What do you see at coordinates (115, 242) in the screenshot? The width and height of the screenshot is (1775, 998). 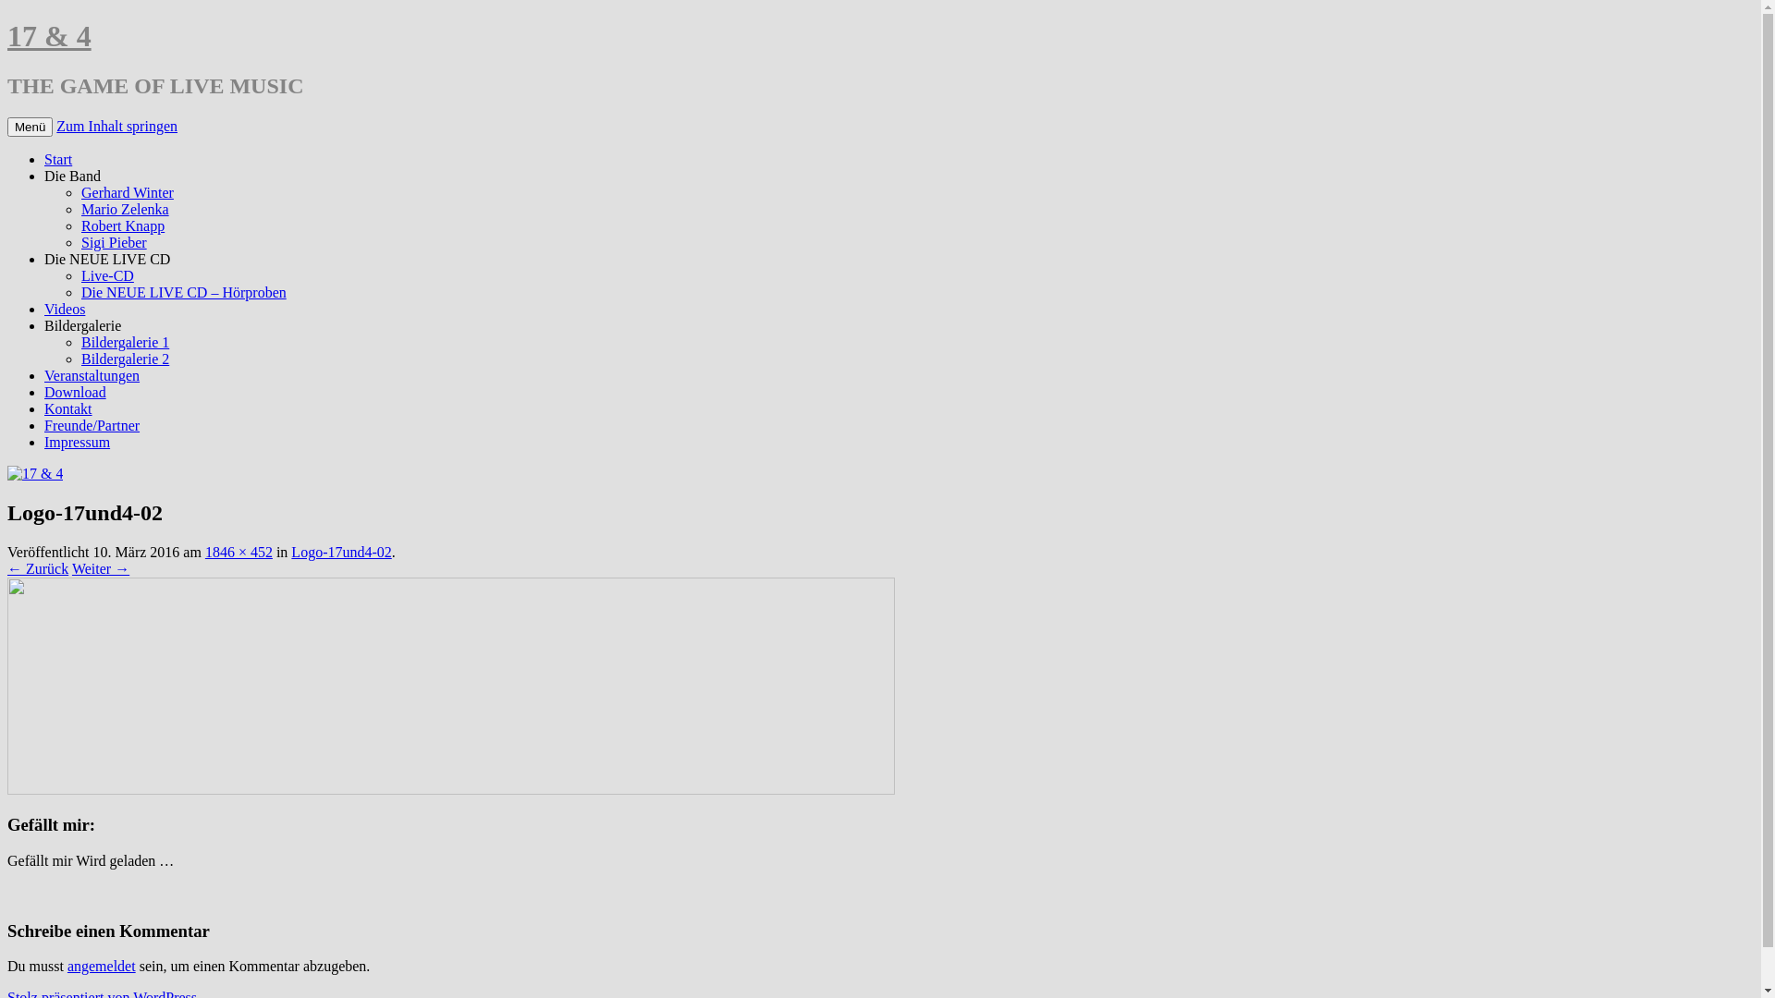 I see `Sigi Pieber` at bounding box center [115, 242].